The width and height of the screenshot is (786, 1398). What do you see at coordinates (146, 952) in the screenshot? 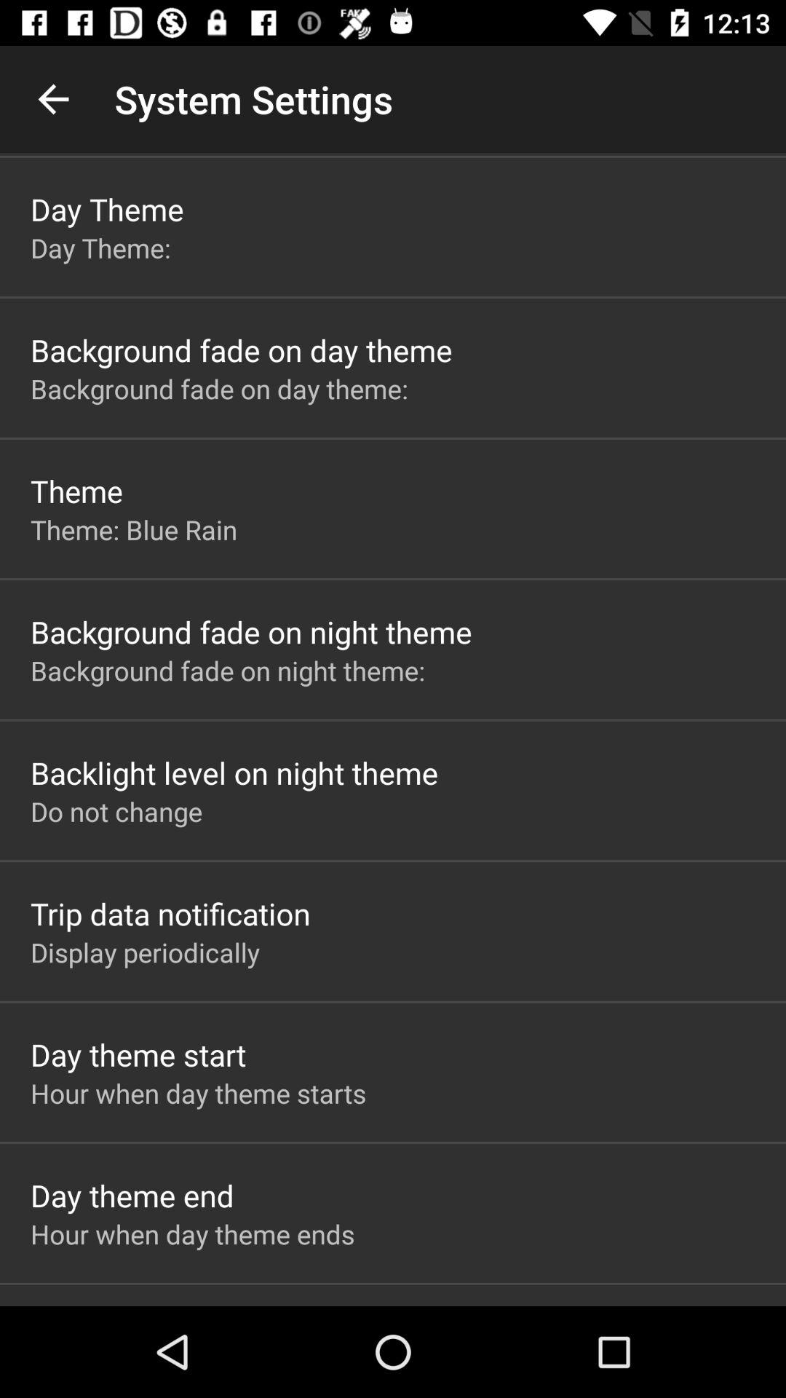
I see `open the display periodically item` at bounding box center [146, 952].